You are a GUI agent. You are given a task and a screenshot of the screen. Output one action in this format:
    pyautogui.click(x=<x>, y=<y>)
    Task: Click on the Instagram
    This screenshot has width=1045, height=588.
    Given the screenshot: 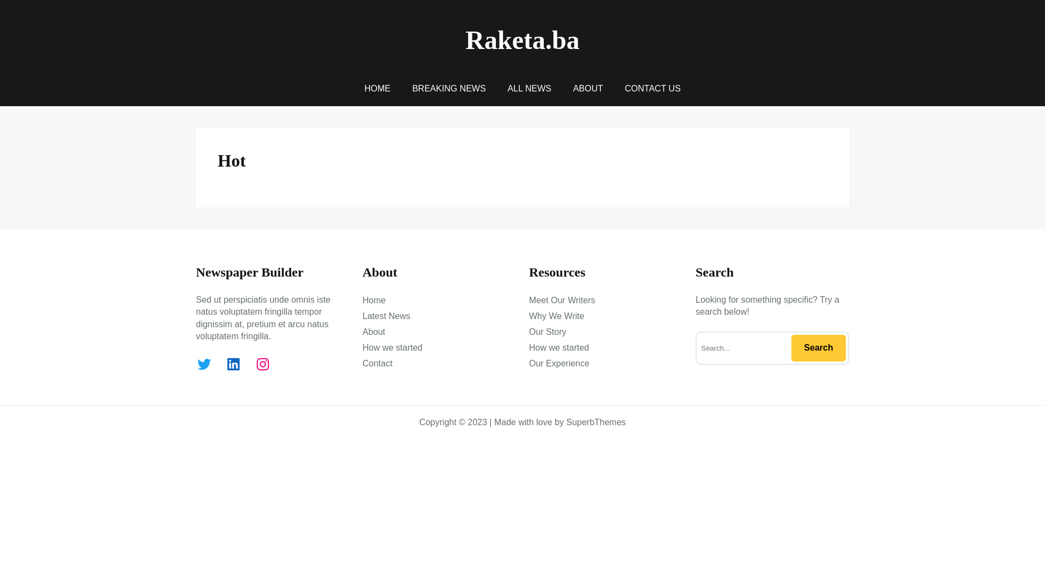 What is the action you would take?
    pyautogui.click(x=263, y=364)
    